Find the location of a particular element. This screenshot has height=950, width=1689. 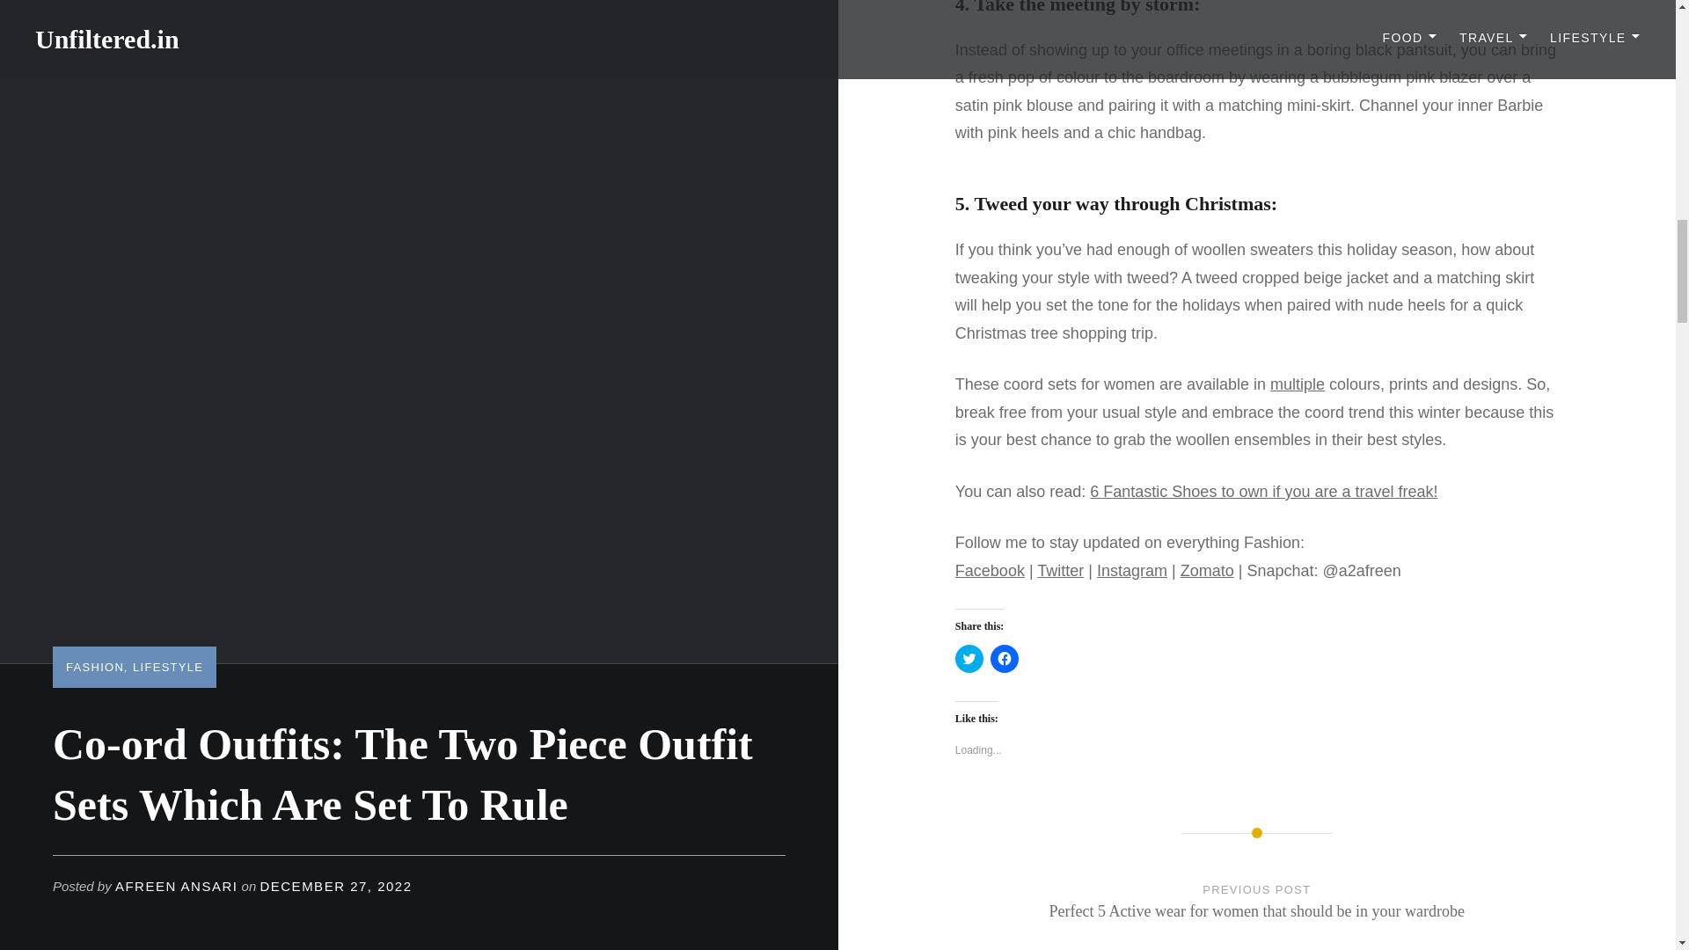

multiple is located at coordinates (1297, 384).